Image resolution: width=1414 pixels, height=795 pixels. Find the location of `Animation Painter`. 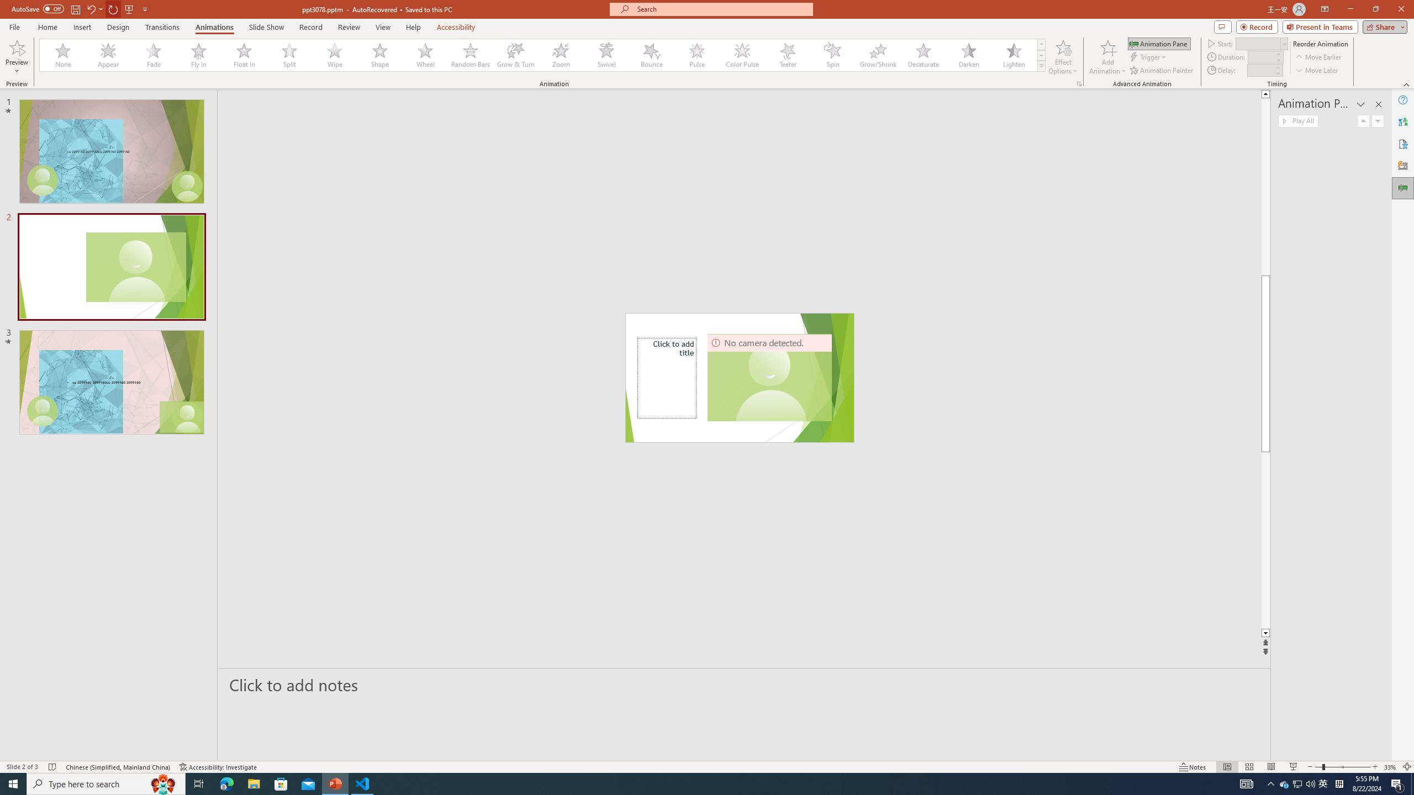

Animation Painter is located at coordinates (1162, 71).